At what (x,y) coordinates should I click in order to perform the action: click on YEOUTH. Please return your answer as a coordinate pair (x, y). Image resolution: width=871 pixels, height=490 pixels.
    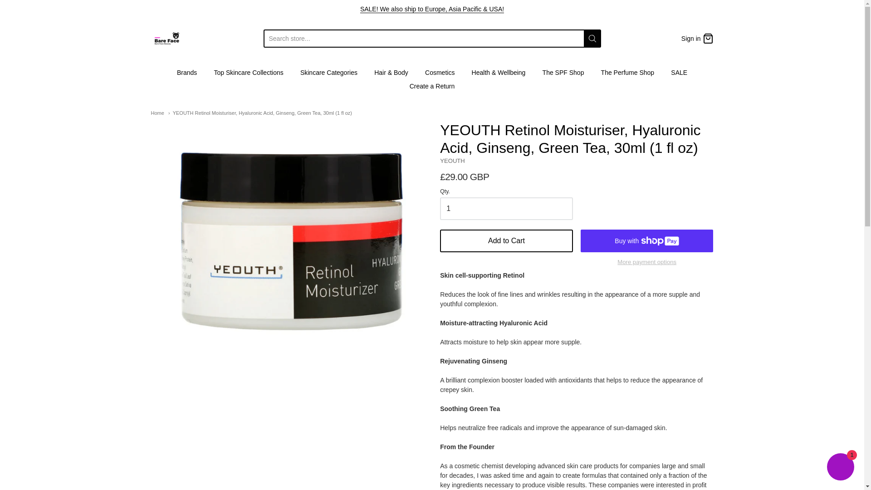
    Looking at the image, I should click on (452, 161).